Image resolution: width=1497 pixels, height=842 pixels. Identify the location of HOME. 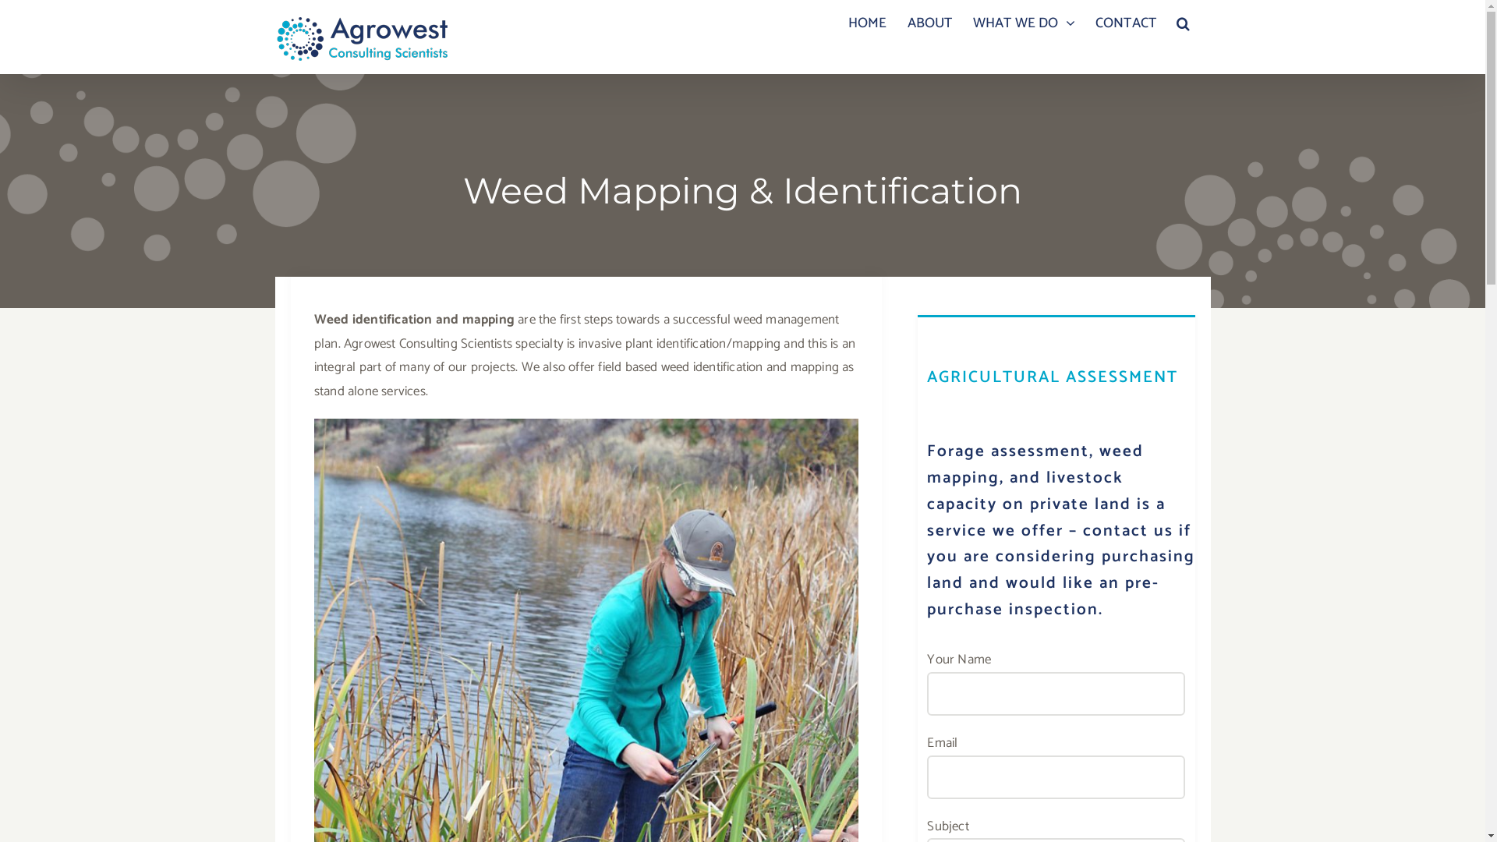
(868, 23).